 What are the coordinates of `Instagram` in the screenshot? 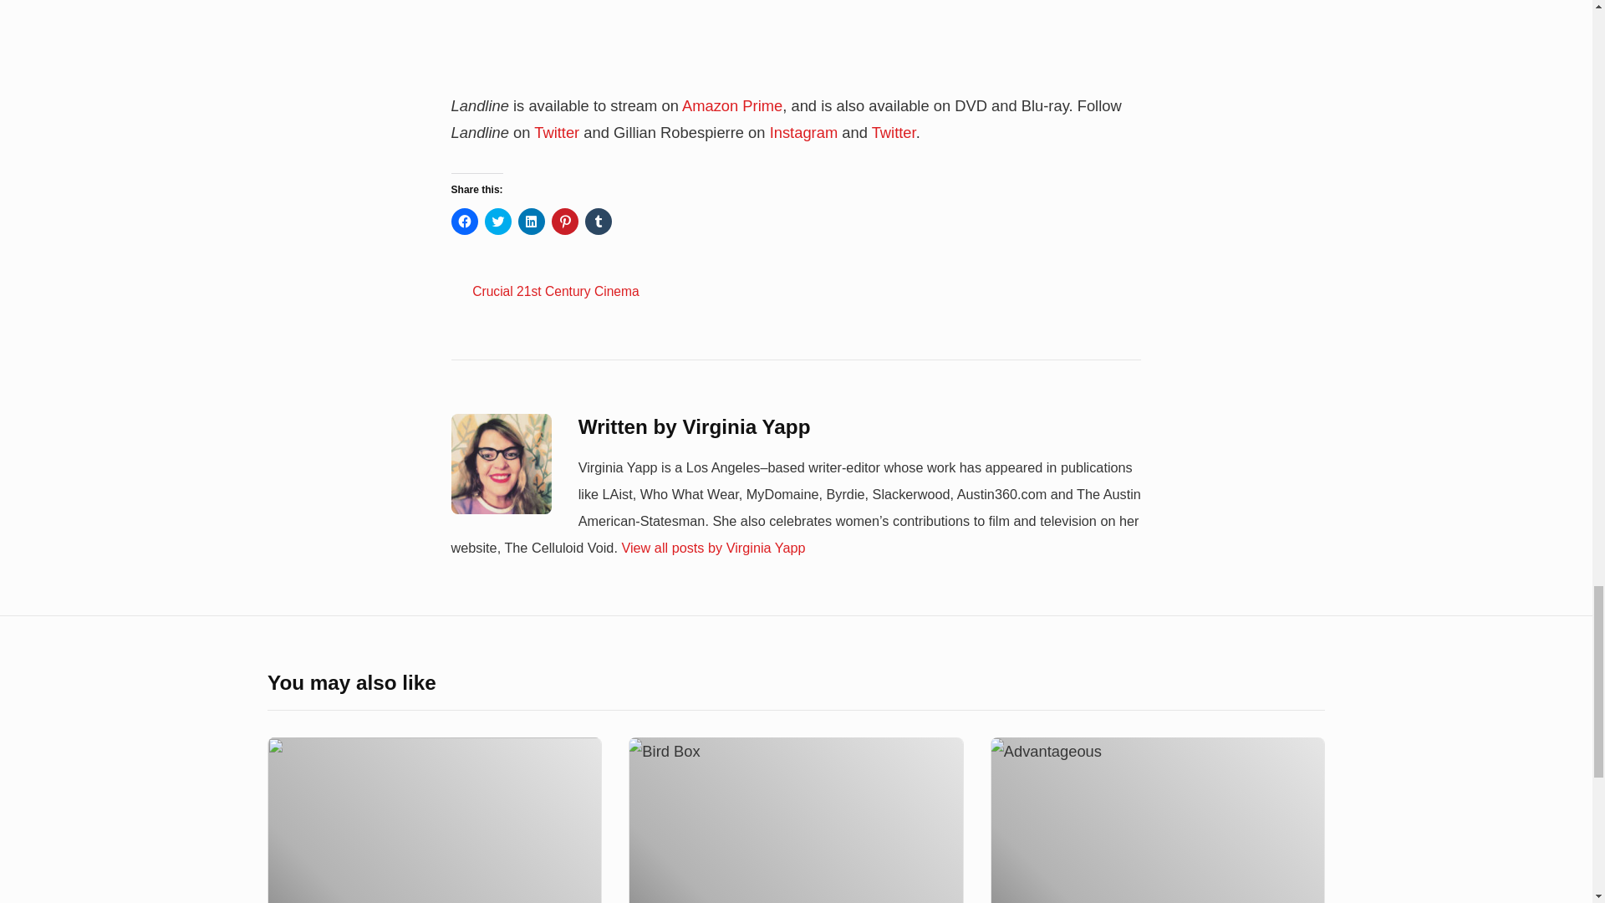 It's located at (804, 132).